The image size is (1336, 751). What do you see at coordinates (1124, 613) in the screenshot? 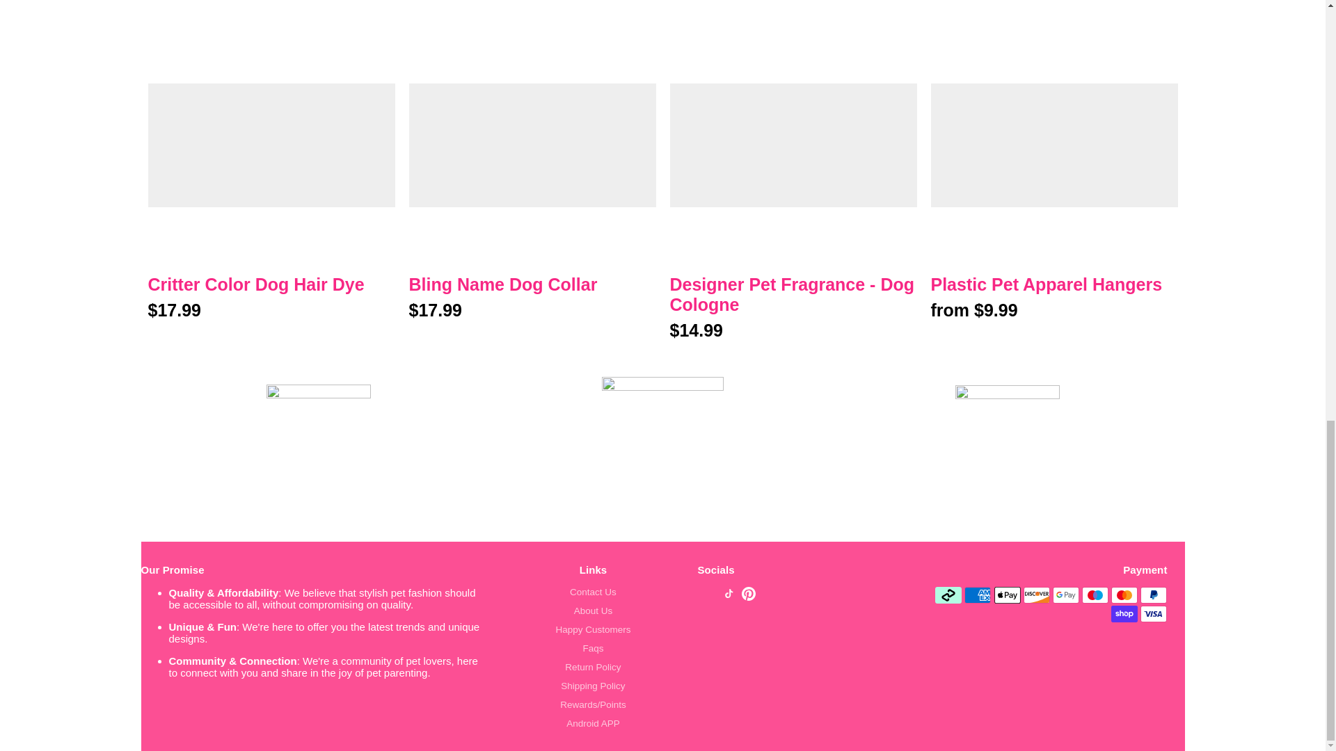
I see `Shop Pay` at bounding box center [1124, 613].